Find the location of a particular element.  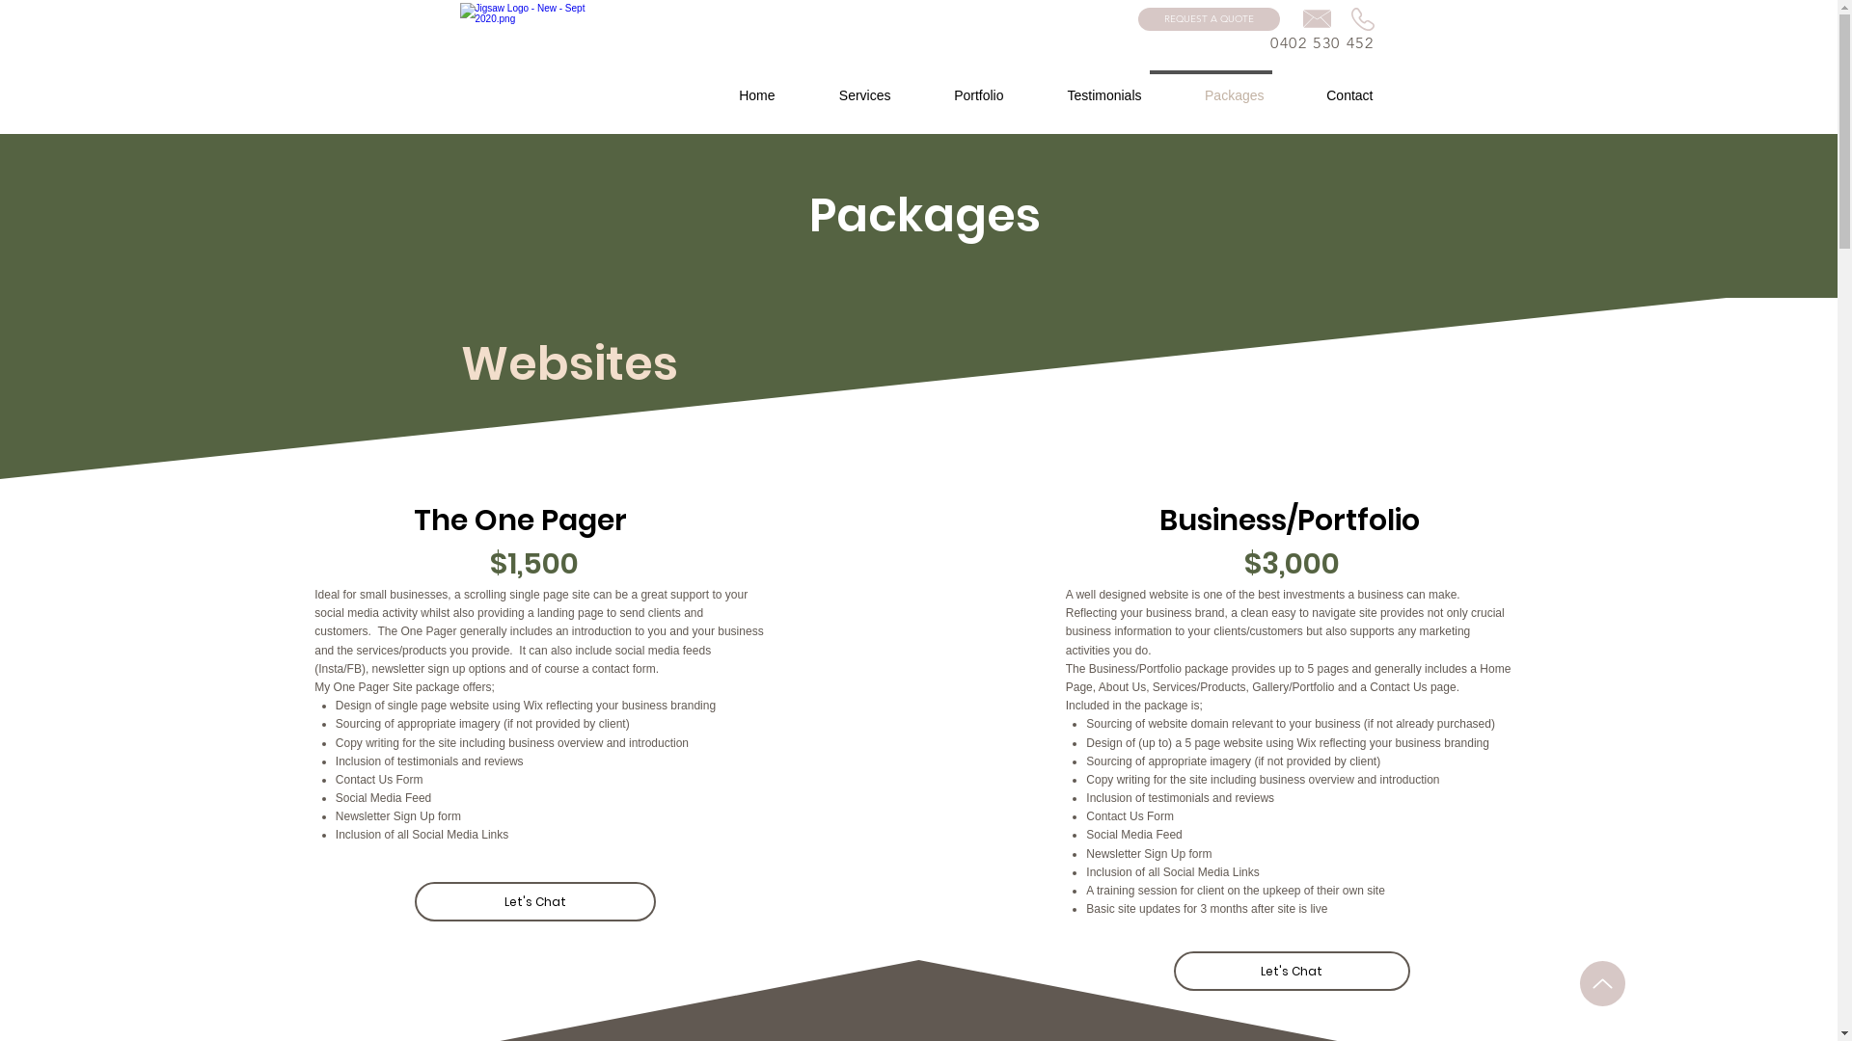

0402 530 452 is located at coordinates (1321, 42).